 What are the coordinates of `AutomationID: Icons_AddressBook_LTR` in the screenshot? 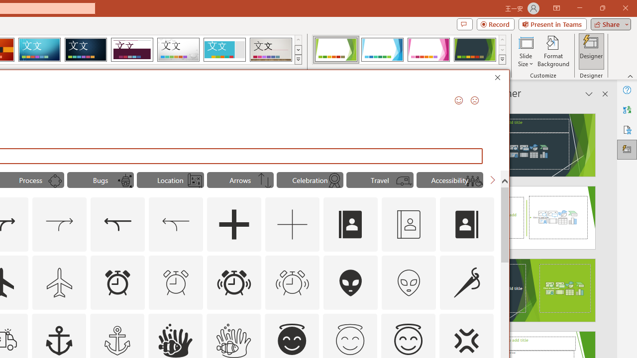 It's located at (351, 225).